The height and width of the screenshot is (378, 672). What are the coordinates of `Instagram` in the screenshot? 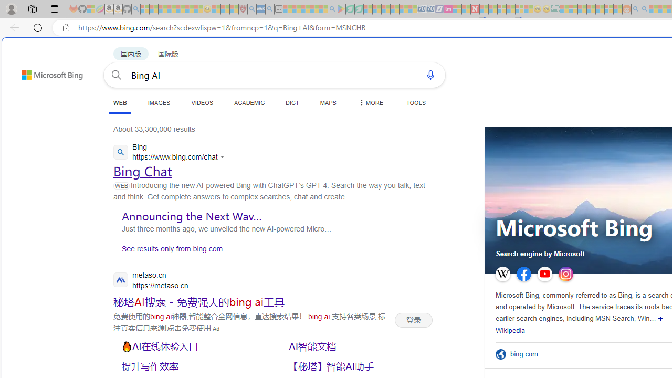 It's located at (565, 274).